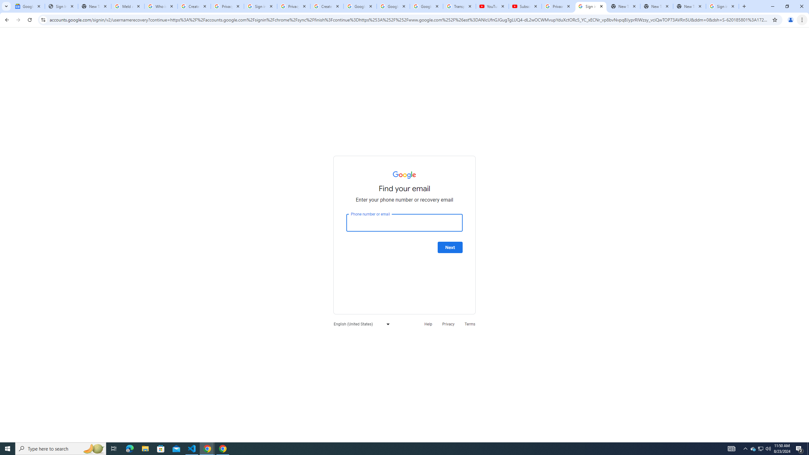  Describe the element at coordinates (43, 20) in the screenshot. I see `View site information` at that location.